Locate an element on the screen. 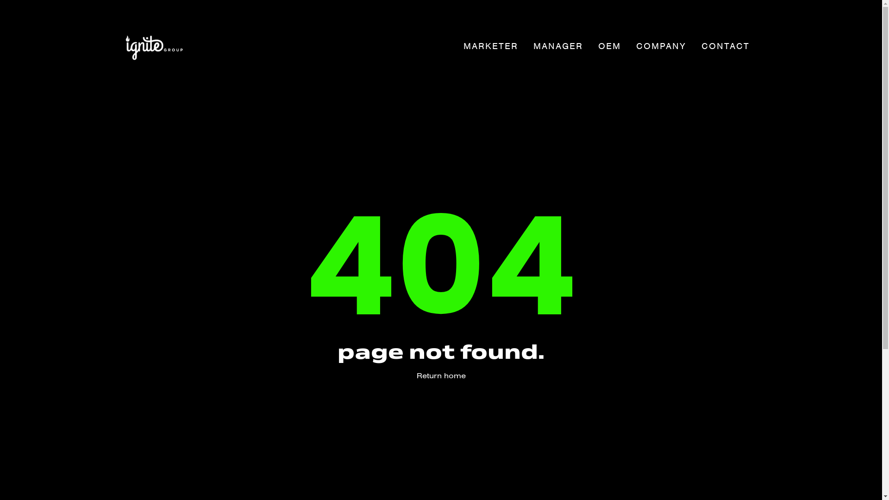 Image resolution: width=889 pixels, height=500 pixels. OEM is located at coordinates (610, 46).